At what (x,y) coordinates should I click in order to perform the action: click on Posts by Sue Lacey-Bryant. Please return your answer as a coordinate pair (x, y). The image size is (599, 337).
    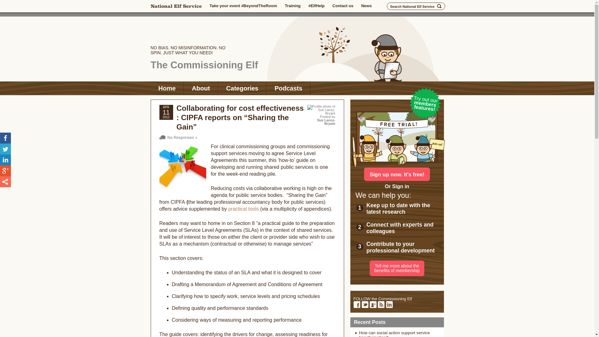
    Looking at the image, I should click on (326, 122).